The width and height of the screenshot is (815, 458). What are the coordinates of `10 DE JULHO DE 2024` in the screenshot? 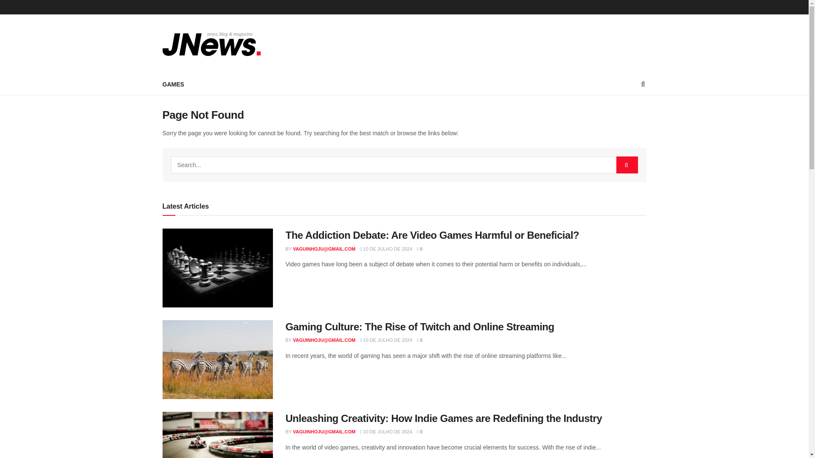 It's located at (386, 340).